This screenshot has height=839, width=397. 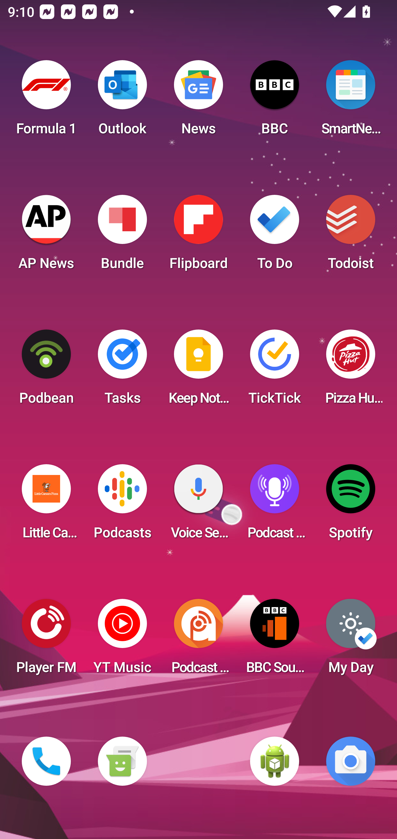 I want to click on To Do, so click(x=275, y=236).